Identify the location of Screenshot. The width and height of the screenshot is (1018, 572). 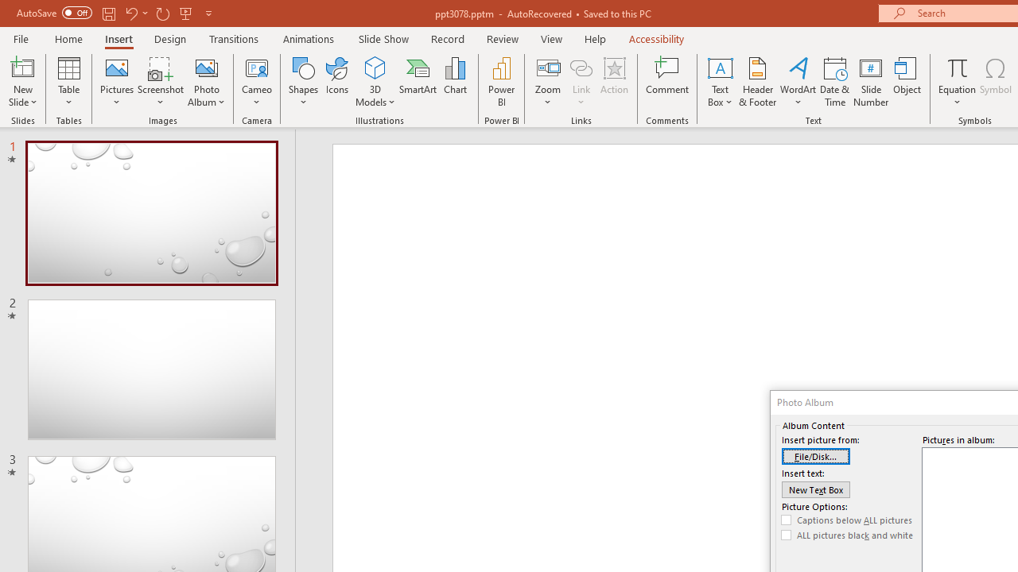
(161, 81).